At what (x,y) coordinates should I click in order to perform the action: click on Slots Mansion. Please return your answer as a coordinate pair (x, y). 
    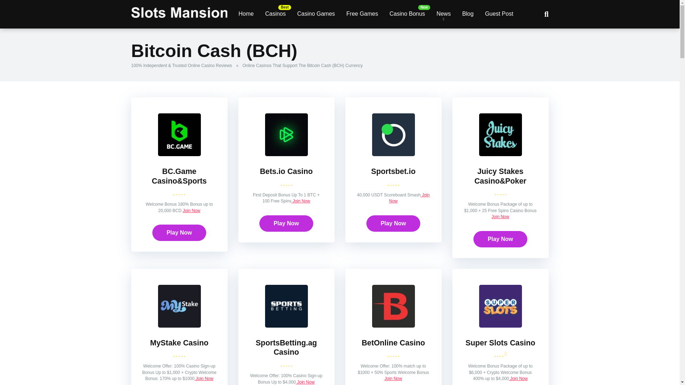
    Looking at the image, I should click on (179, 10).